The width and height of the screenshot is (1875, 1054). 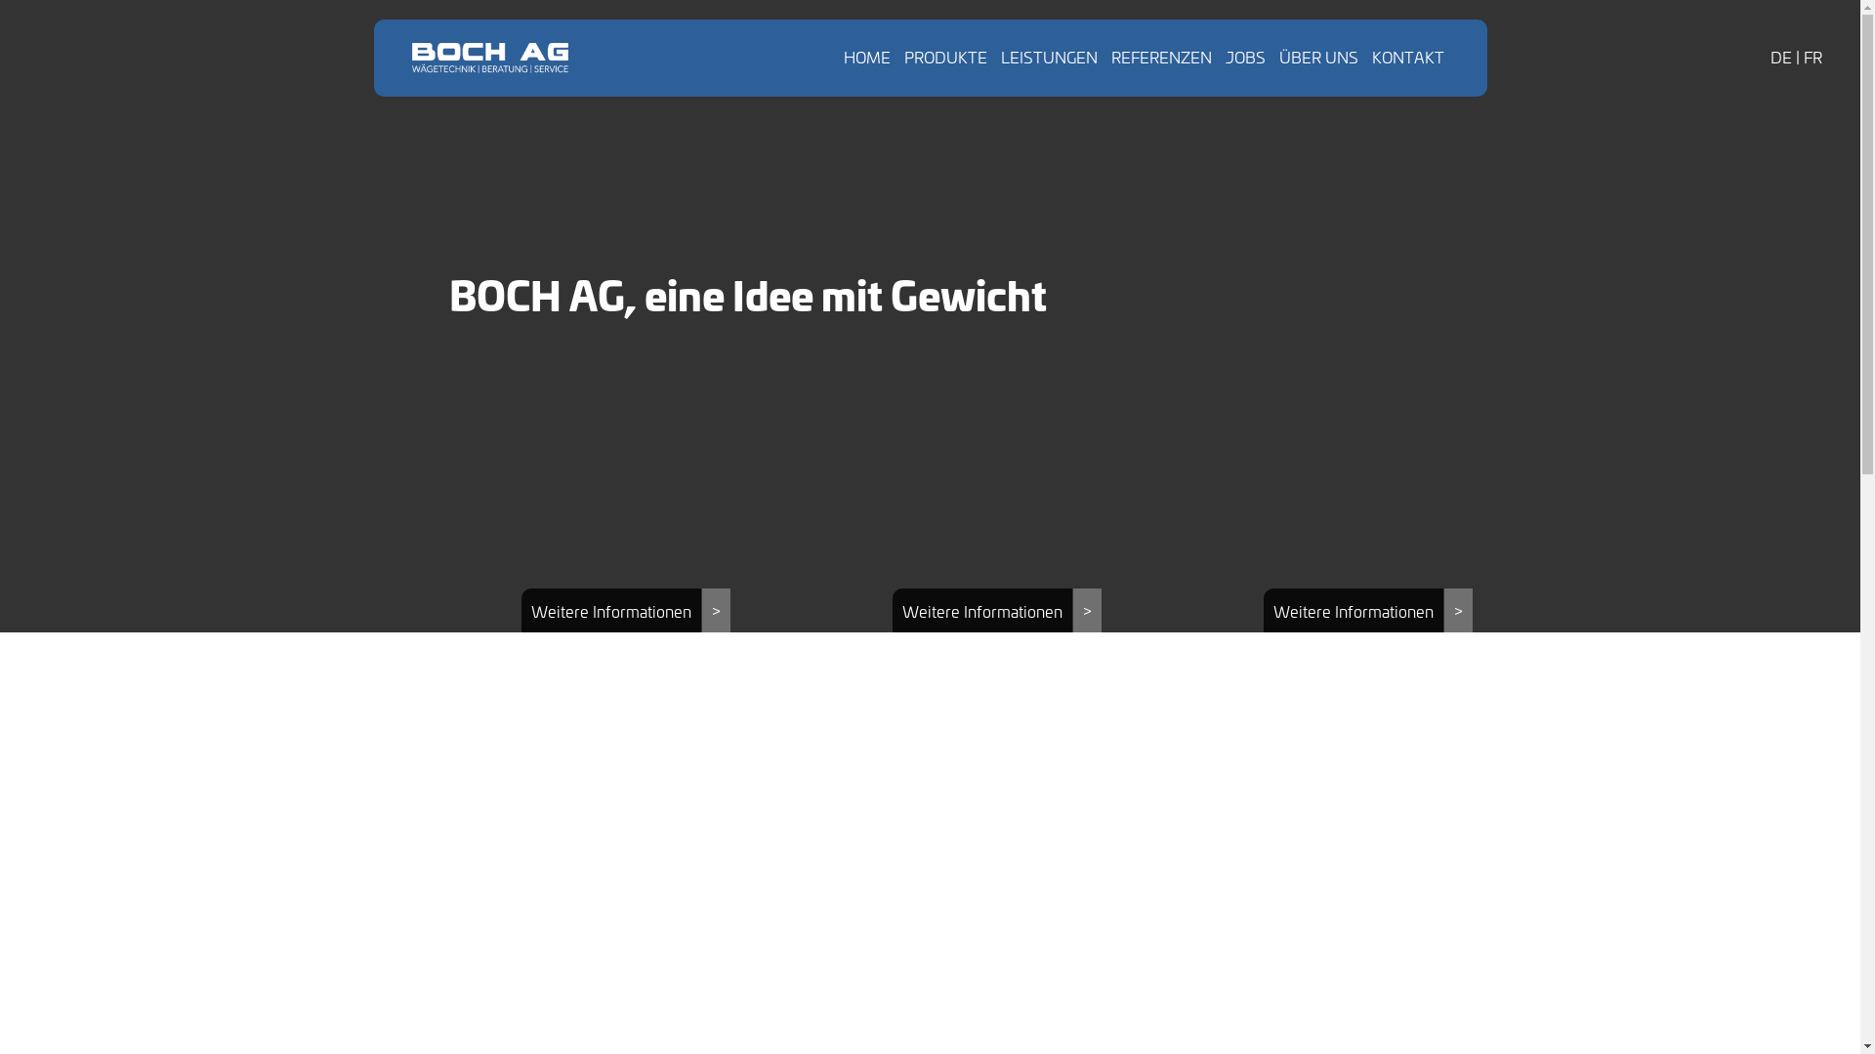 What do you see at coordinates (1049, 57) in the screenshot?
I see `LEISTUNGEN` at bounding box center [1049, 57].